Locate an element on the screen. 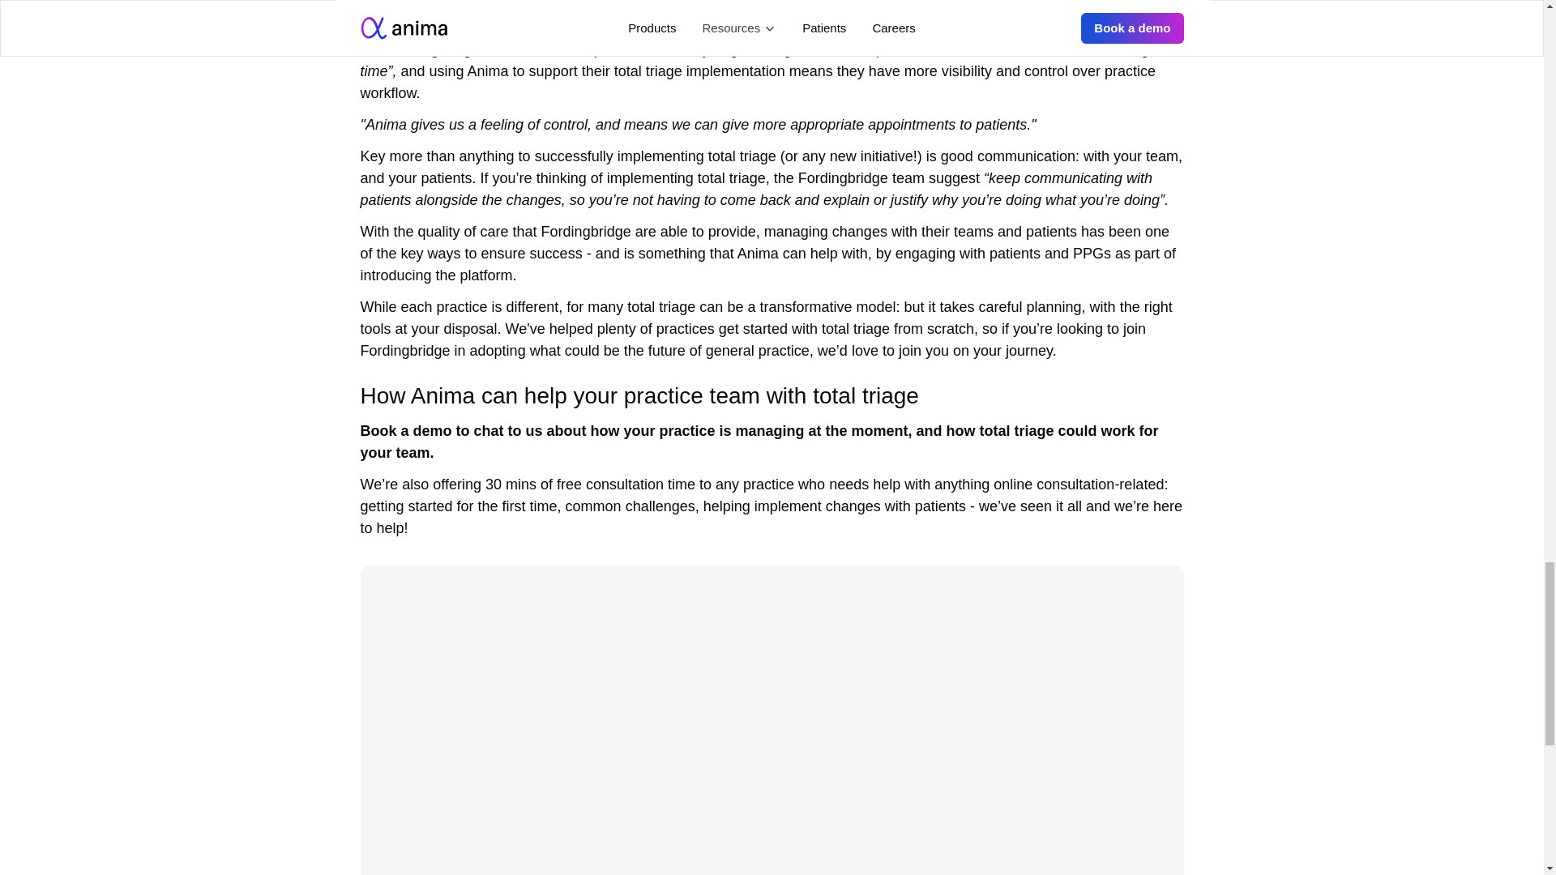  Book a demo is located at coordinates (405, 431).